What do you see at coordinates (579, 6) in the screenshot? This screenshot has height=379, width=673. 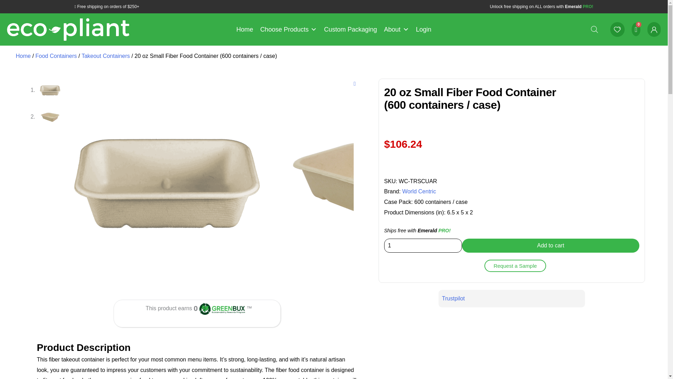 I see `Emerald PRO!` at bounding box center [579, 6].